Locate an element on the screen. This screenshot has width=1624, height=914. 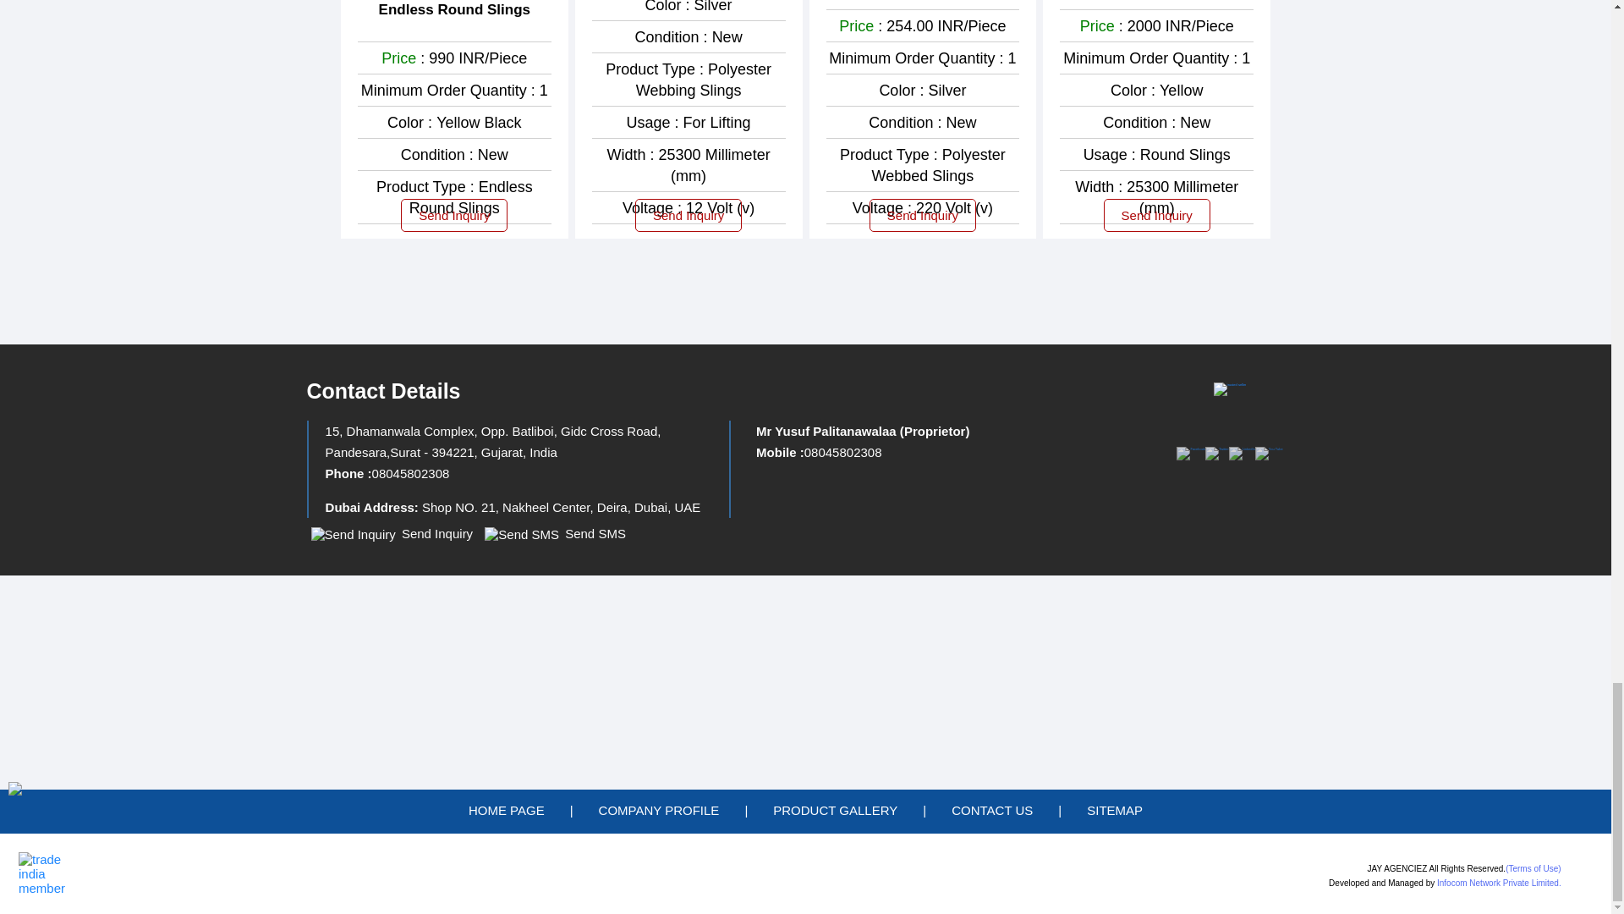
LinkedIn is located at coordinates (1242, 449).